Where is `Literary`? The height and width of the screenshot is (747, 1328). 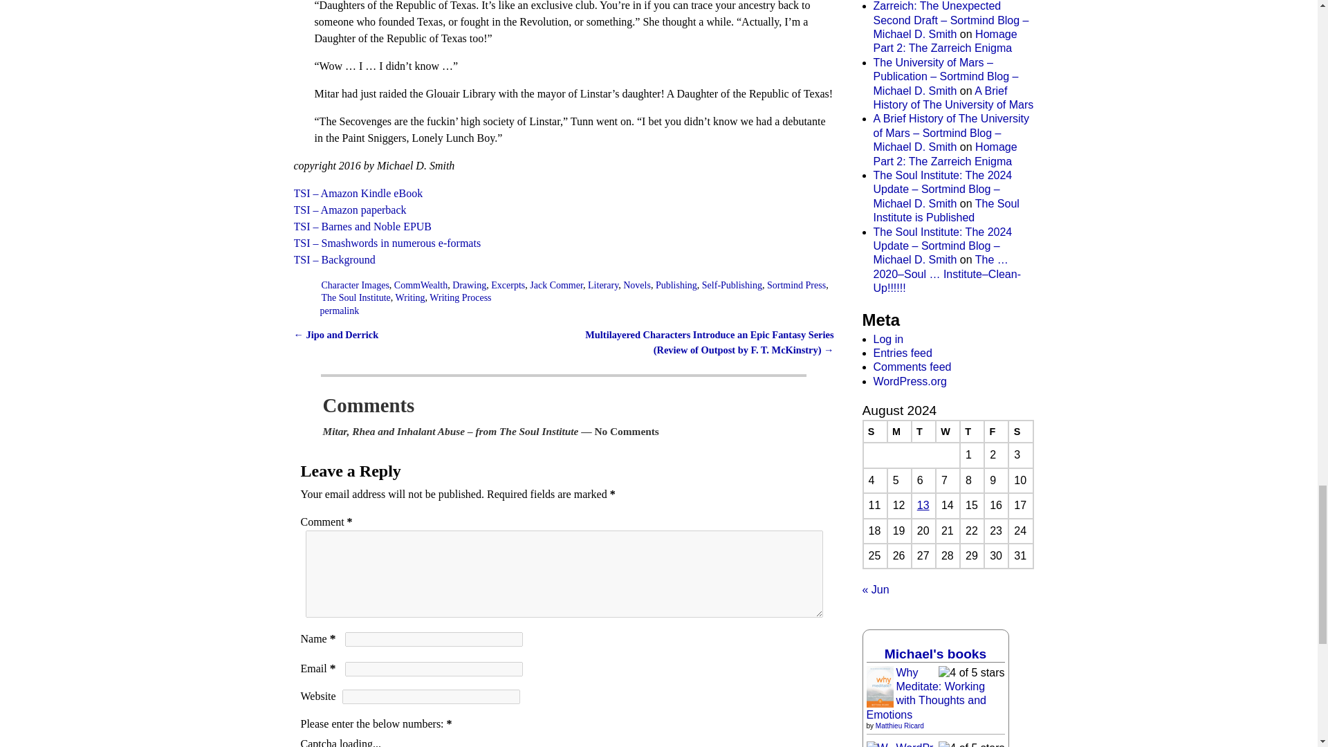
Literary is located at coordinates (603, 285).